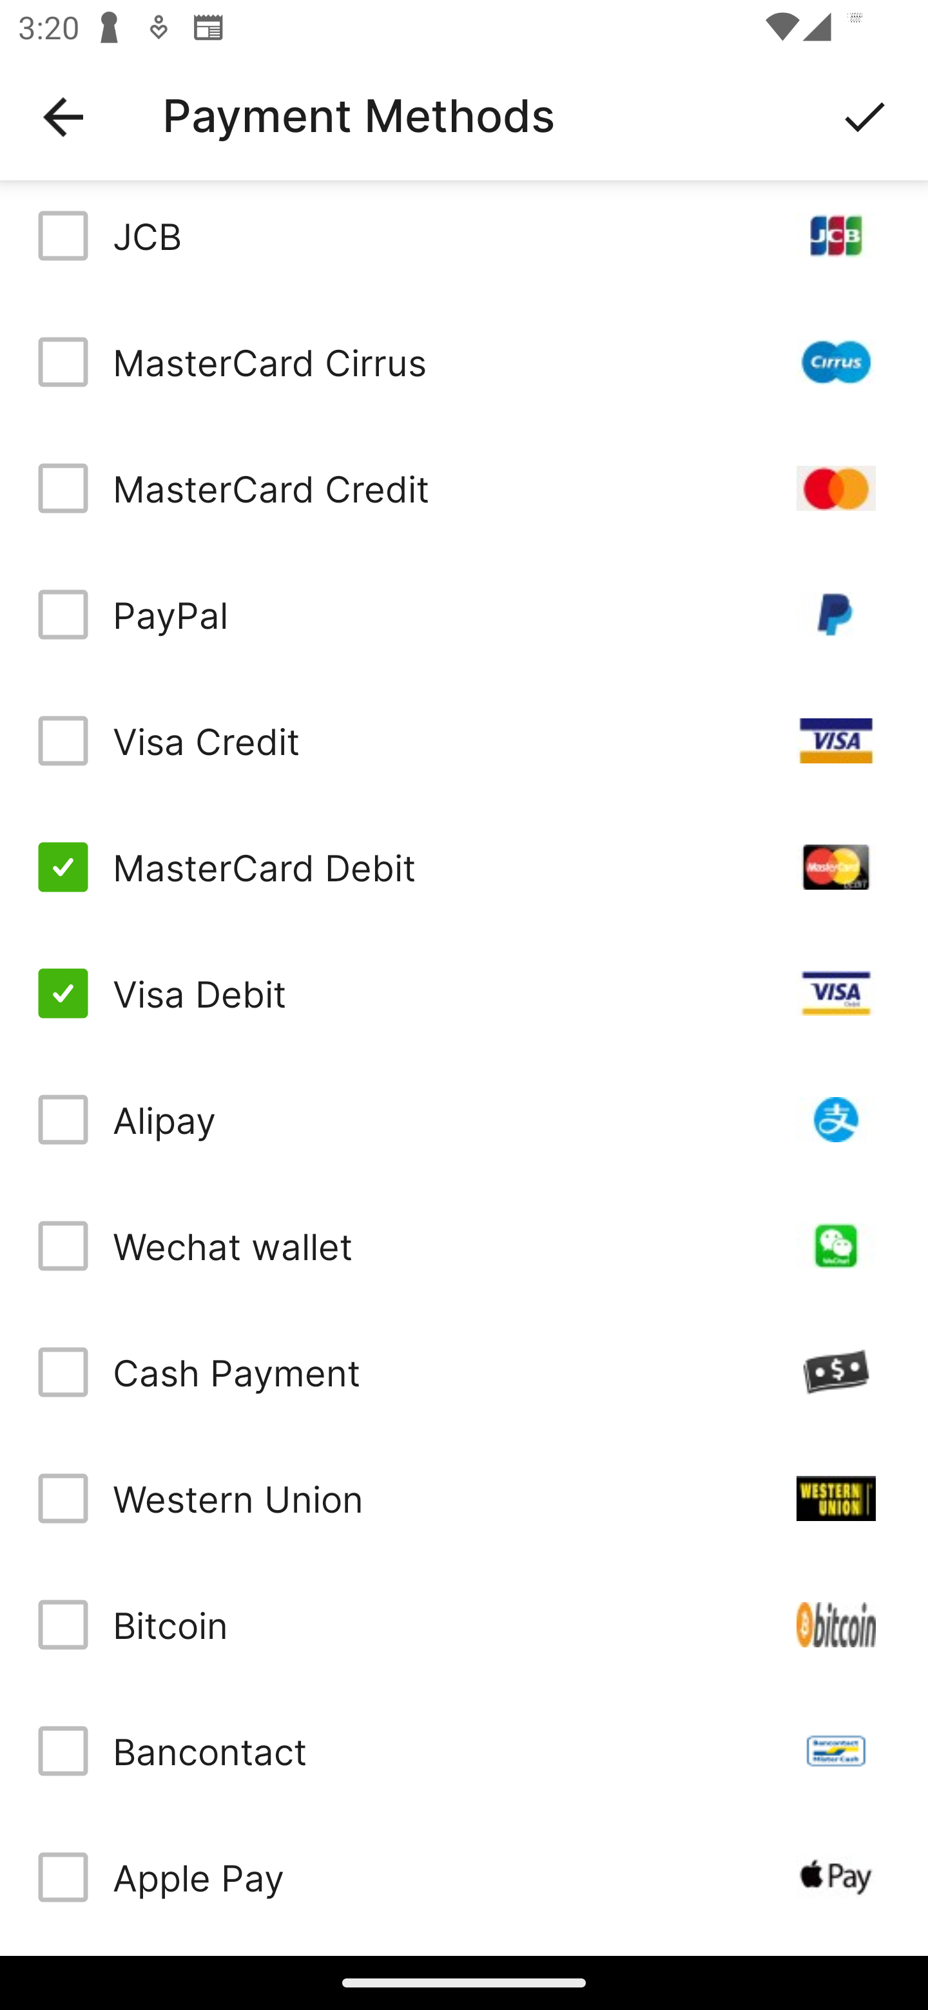  Describe the element at coordinates (464, 1498) in the screenshot. I see `Western Union` at that location.